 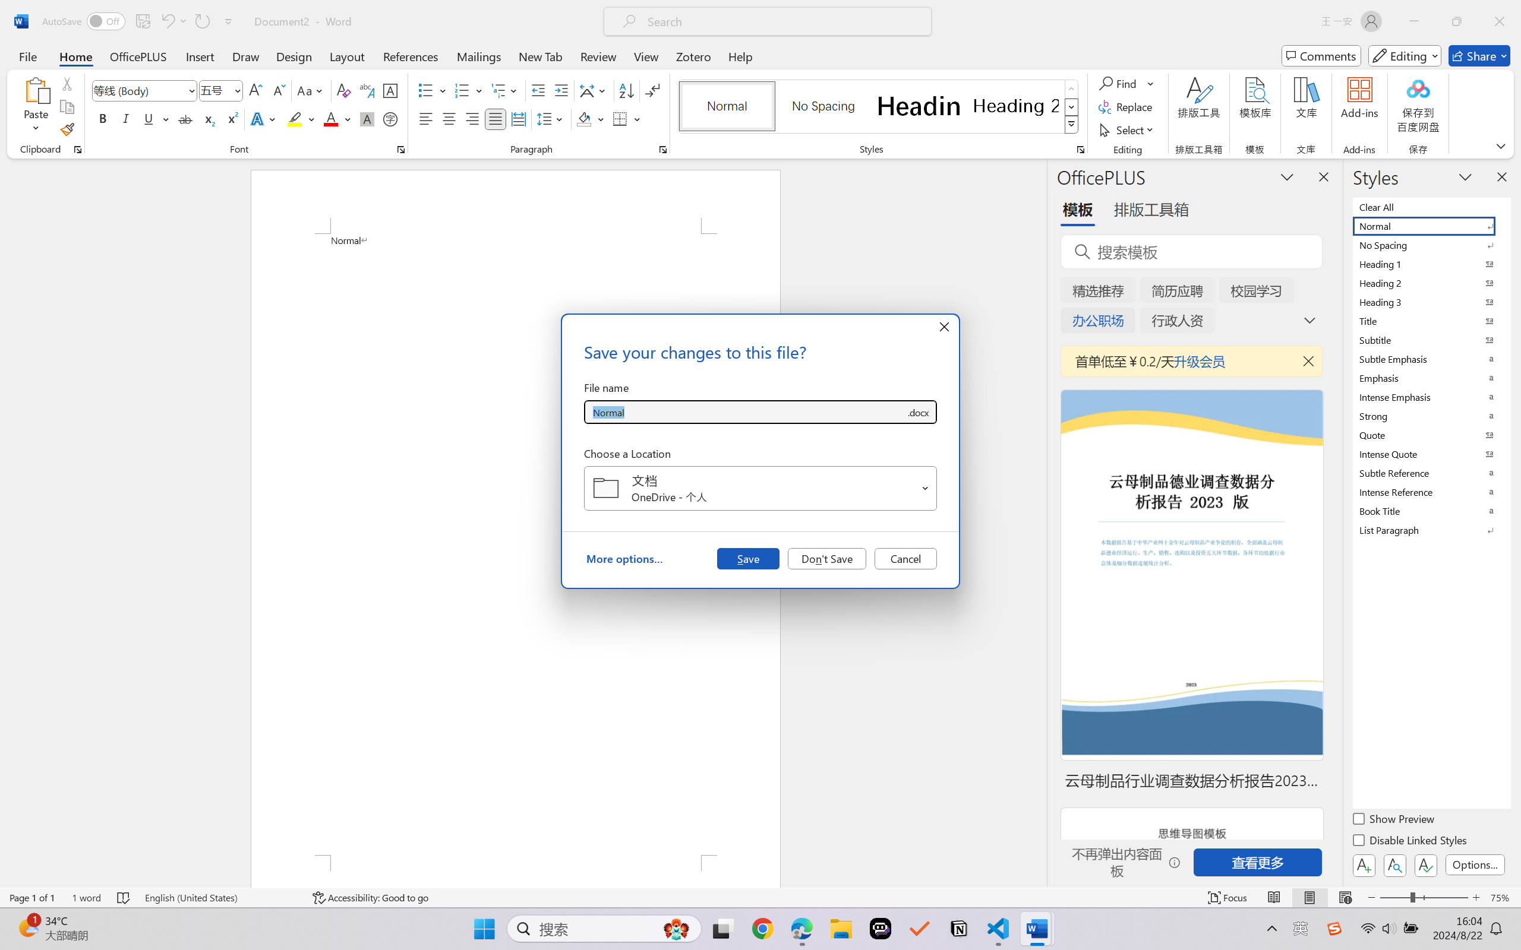 What do you see at coordinates (1039, 522) in the screenshot?
I see `Class: NetUIScrollBar` at bounding box center [1039, 522].